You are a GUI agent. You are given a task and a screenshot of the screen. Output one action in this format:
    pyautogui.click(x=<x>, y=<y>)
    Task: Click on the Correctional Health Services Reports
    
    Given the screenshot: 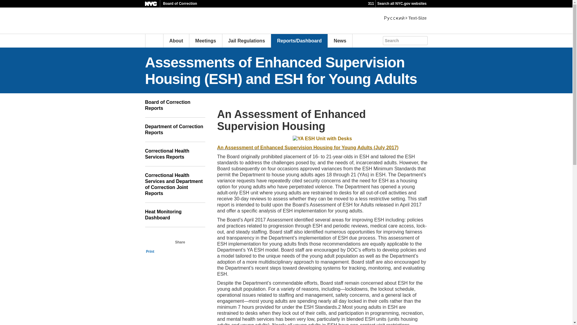 What is the action you would take?
    pyautogui.click(x=175, y=154)
    